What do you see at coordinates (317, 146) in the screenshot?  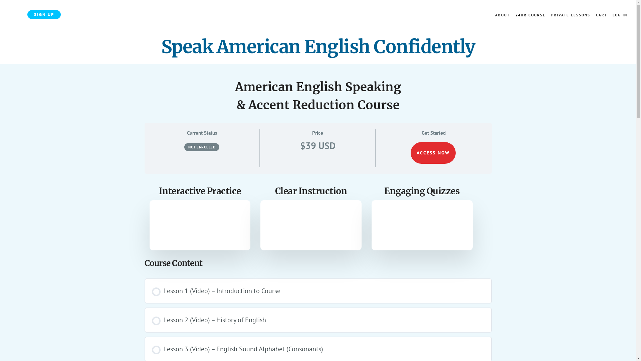 I see `$39 USD` at bounding box center [317, 146].